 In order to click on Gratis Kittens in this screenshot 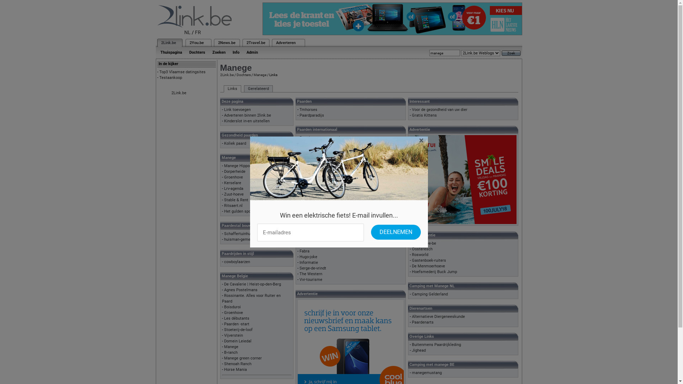, I will do `click(424, 115)`.